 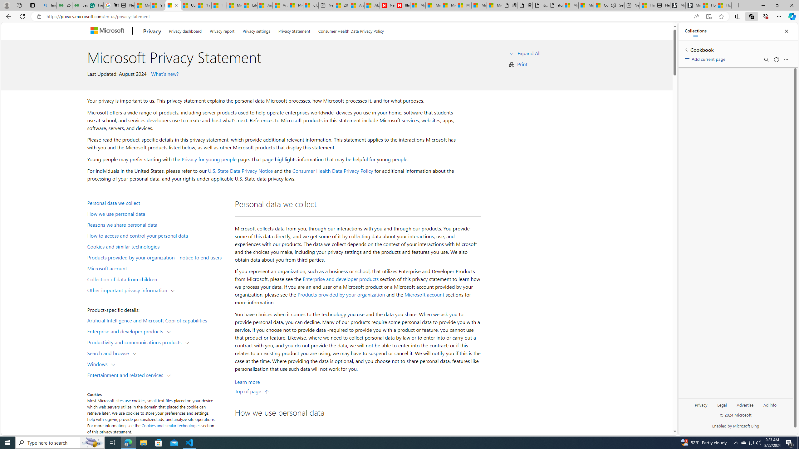 I want to click on Three Ways To Stop Sweating So Much, so click(x=647, y=5).